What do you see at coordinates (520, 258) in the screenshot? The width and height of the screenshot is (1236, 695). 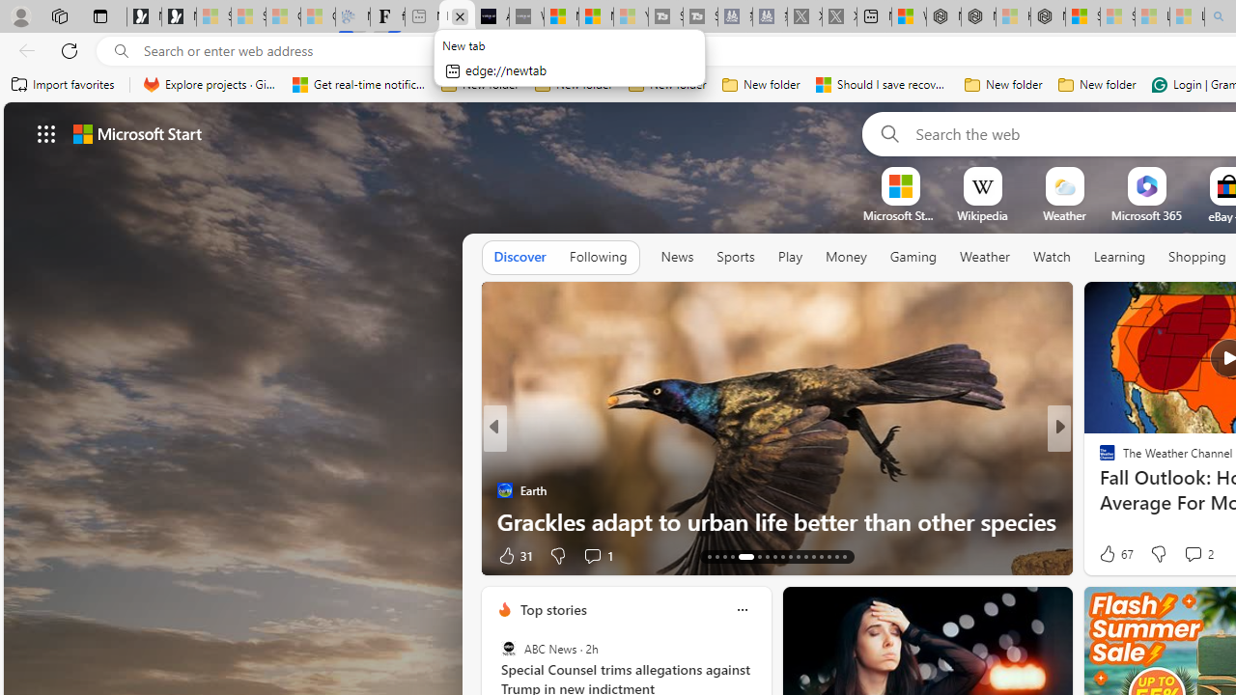 I see `Discover` at bounding box center [520, 258].